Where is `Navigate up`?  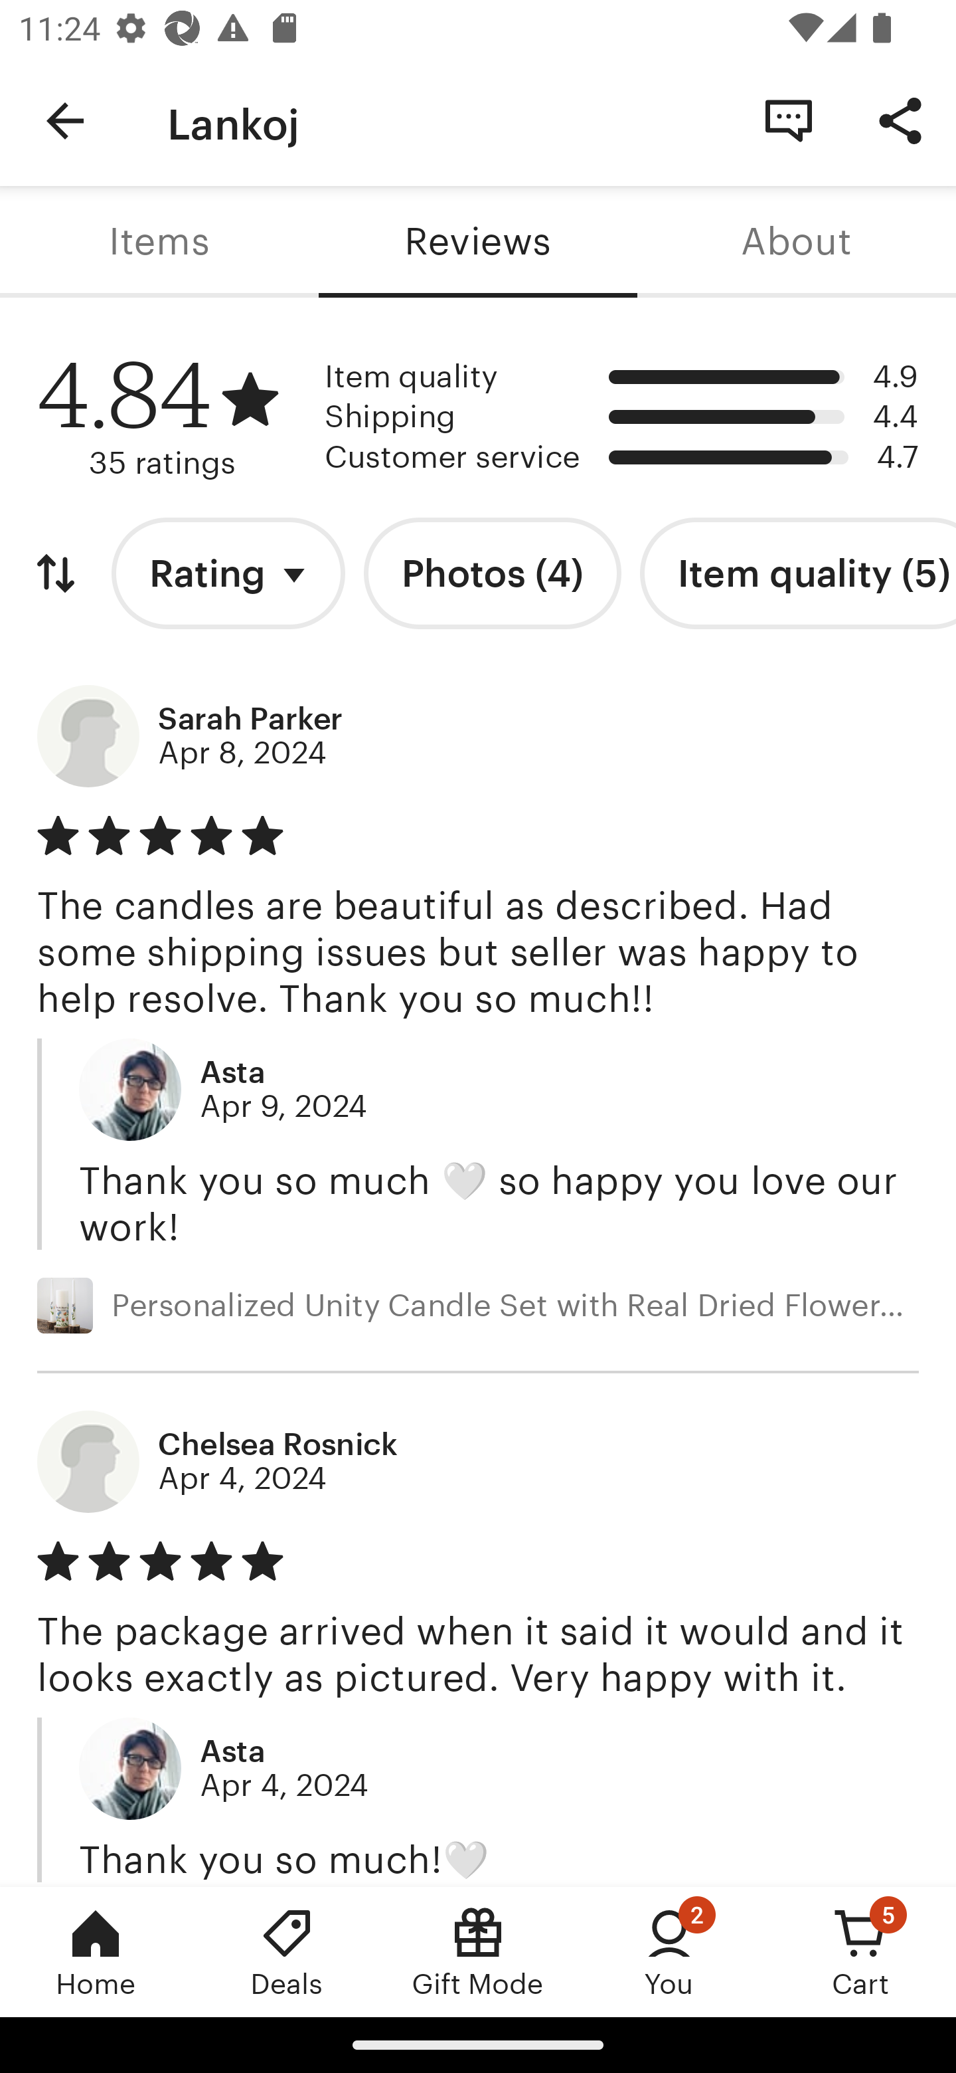 Navigate up is located at coordinates (65, 121).